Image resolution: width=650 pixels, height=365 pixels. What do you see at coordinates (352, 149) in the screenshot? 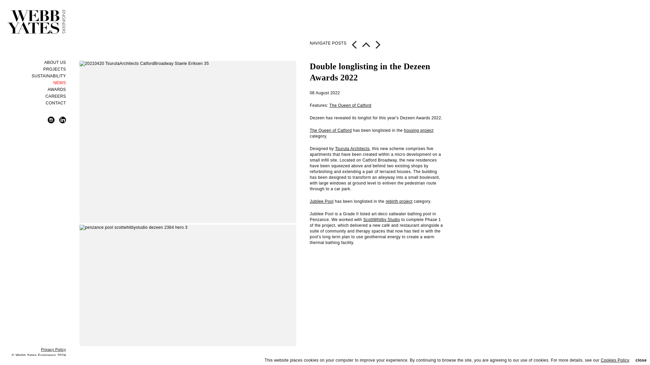
I see `Tsuruta Architects` at bounding box center [352, 149].